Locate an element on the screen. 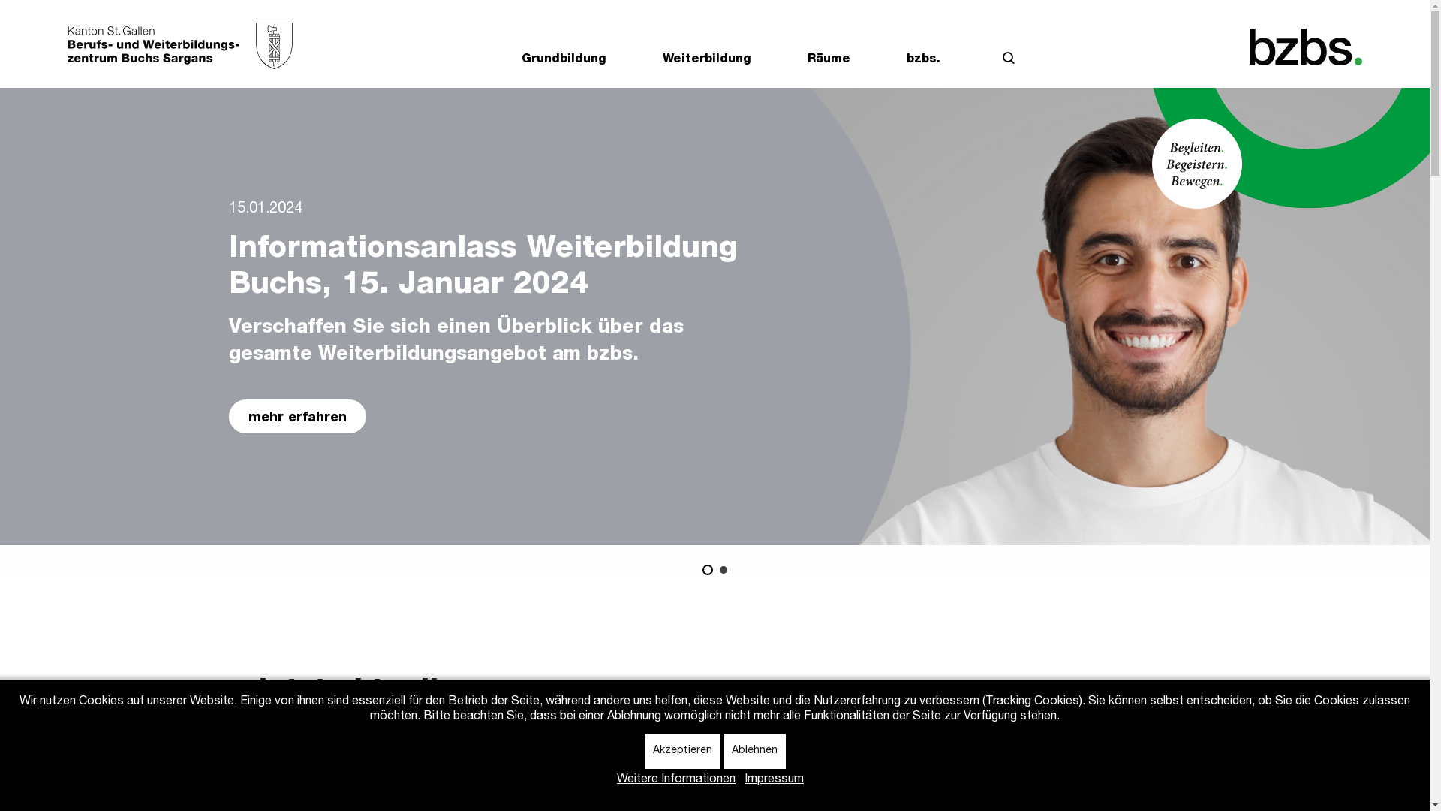 The width and height of the screenshot is (1441, 811). bzbs. is located at coordinates (923, 64).